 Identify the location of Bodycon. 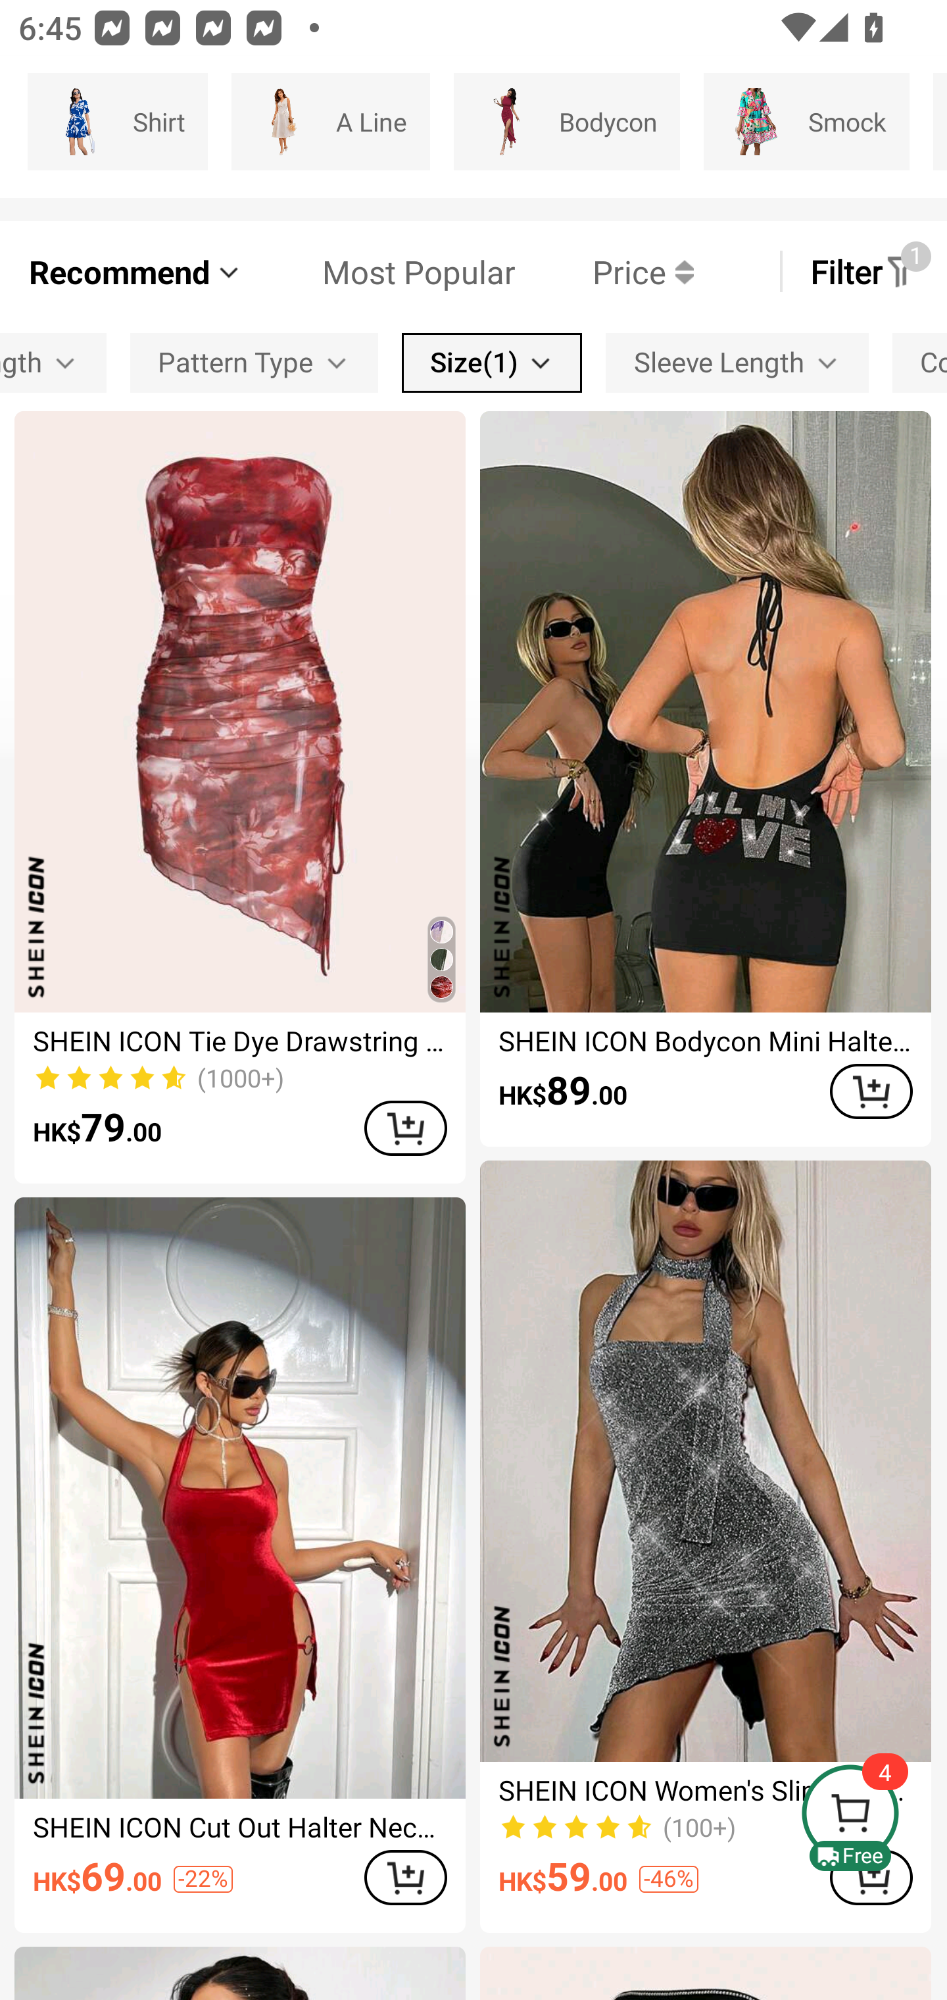
(566, 122).